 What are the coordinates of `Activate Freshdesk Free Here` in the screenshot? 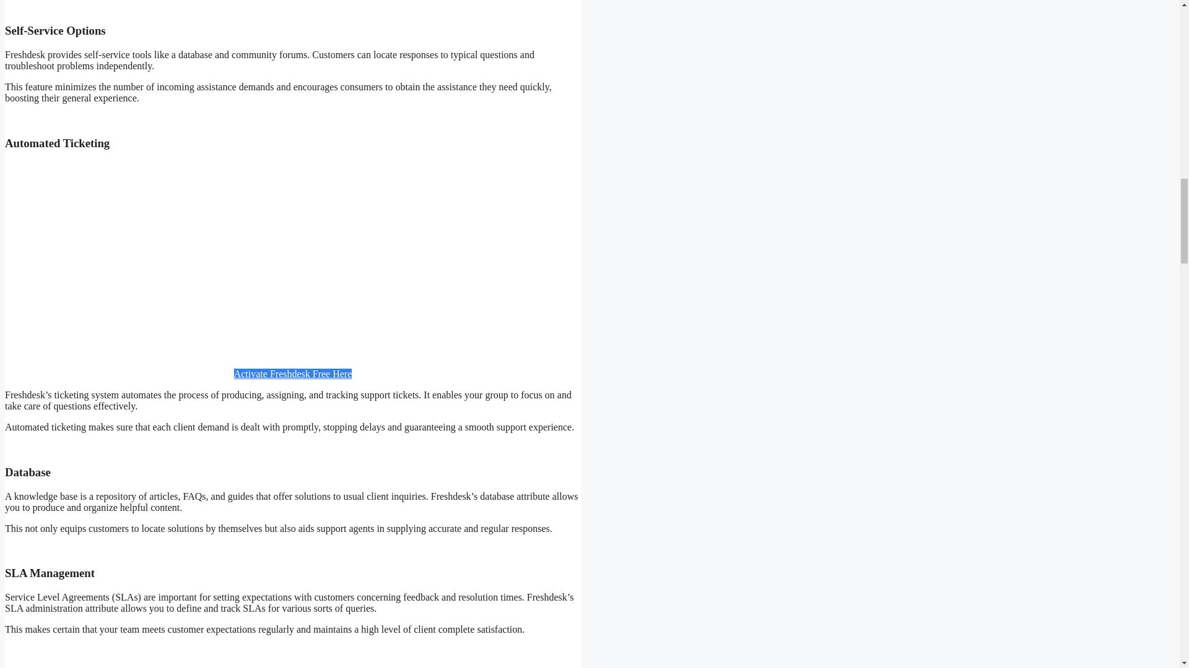 It's located at (293, 374).